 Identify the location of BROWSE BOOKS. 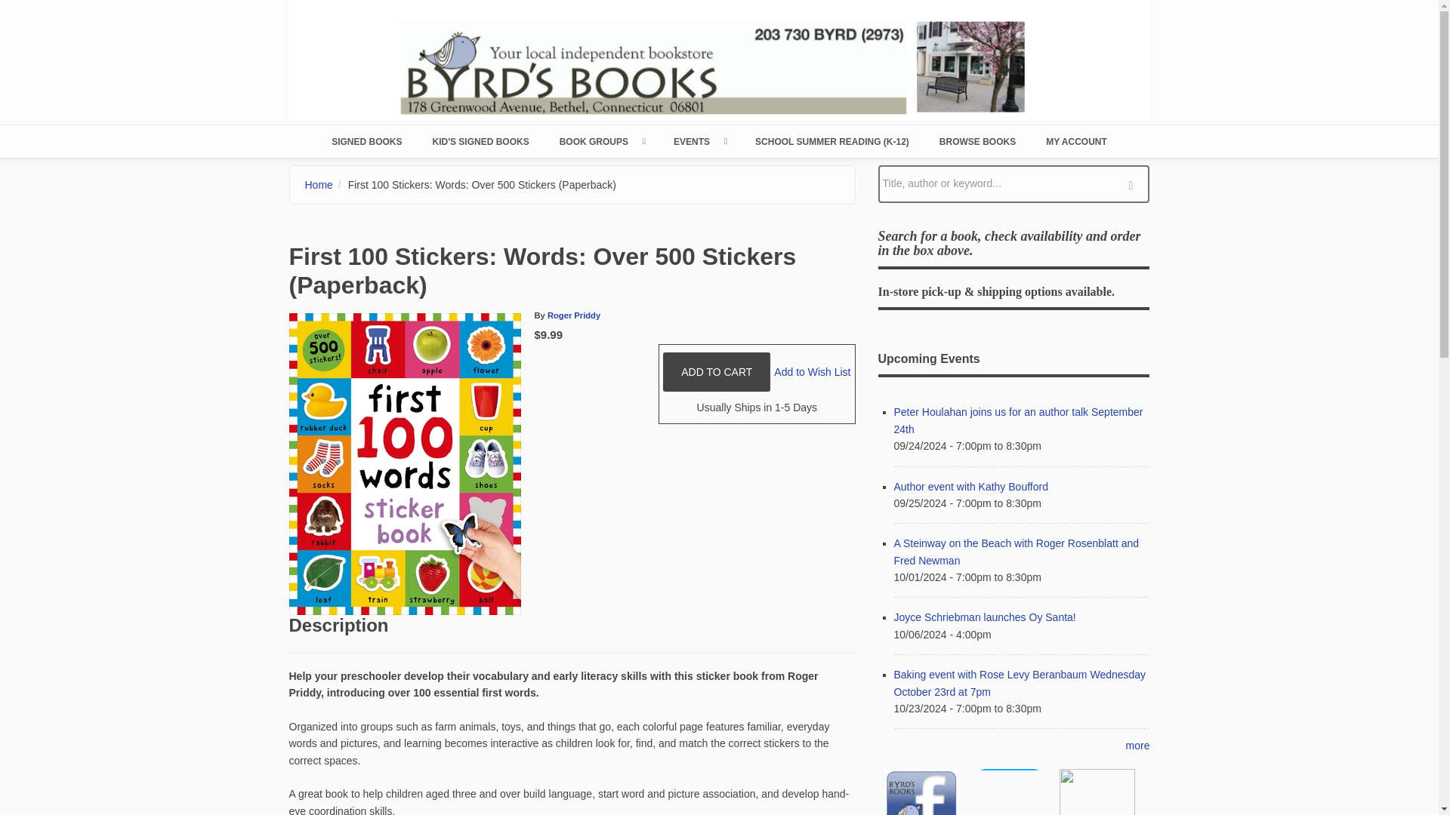
(977, 141).